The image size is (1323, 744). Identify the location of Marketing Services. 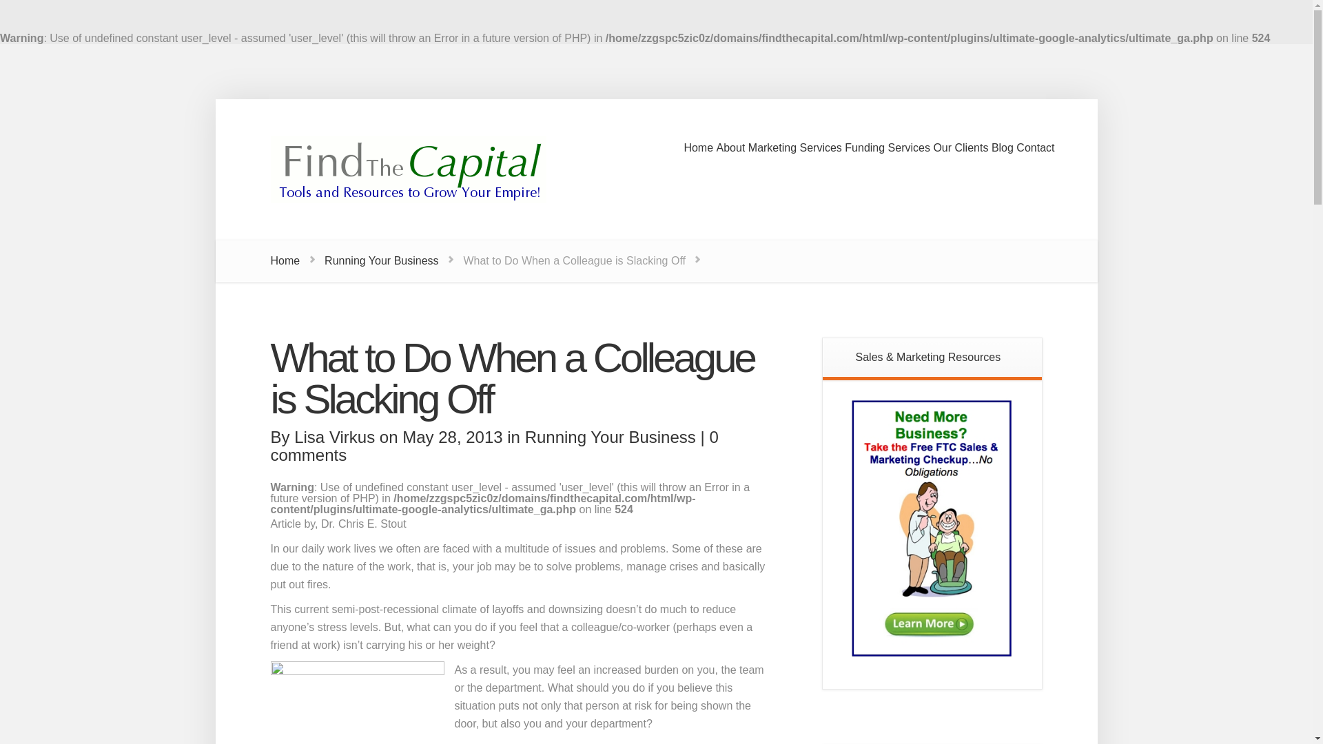
(795, 157).